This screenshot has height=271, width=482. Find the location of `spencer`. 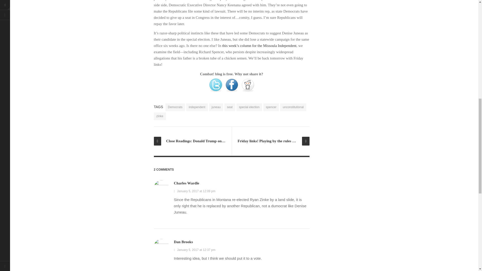

spencer is located at coordinates (271, 107).